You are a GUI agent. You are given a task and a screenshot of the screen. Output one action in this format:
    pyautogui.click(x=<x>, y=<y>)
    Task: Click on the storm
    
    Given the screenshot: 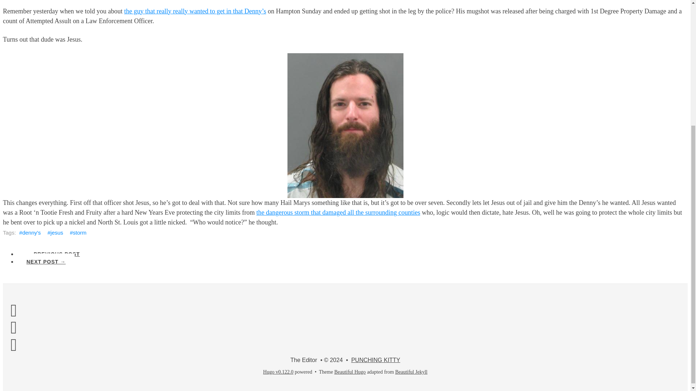 What is the action you would take?
    pyautogui.click(x=78, y=232)
    